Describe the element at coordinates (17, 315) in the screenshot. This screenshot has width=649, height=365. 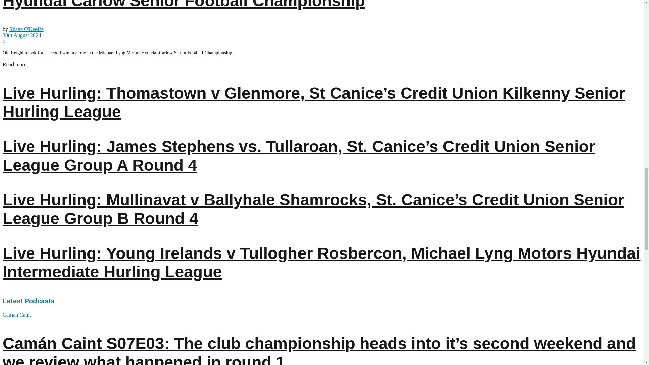
I see `Caman Caint` at that location.